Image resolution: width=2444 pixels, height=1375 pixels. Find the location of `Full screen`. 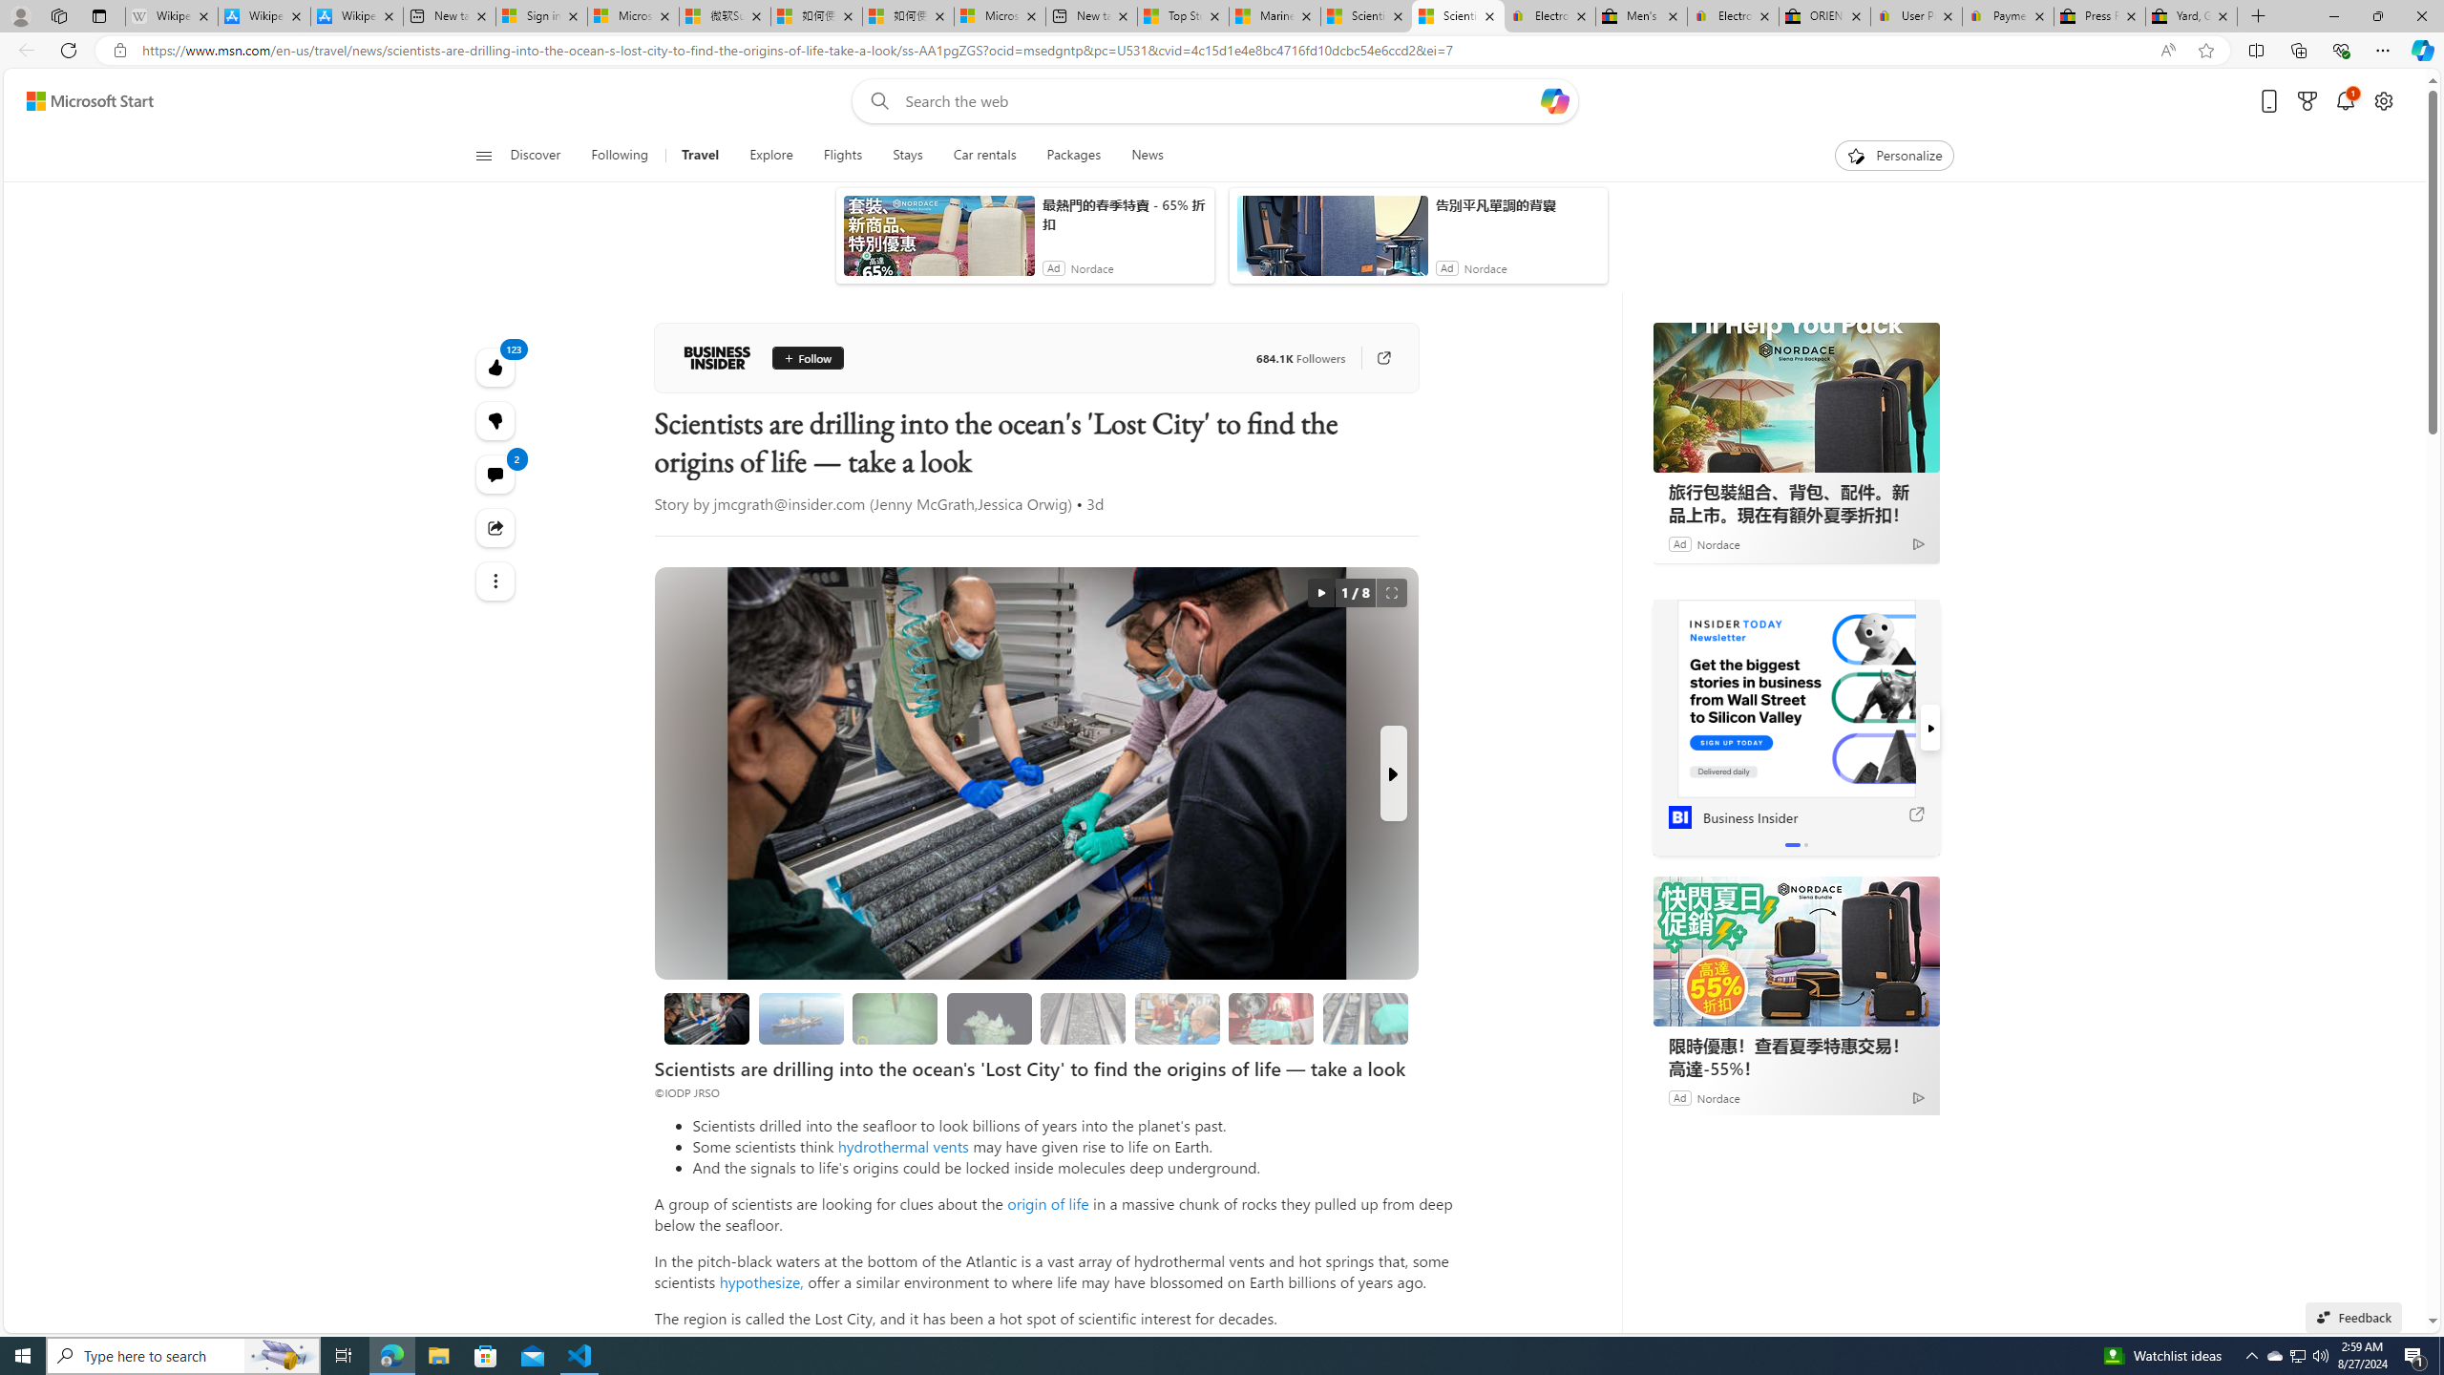

Full screen is located at coordinates (1392, 593).